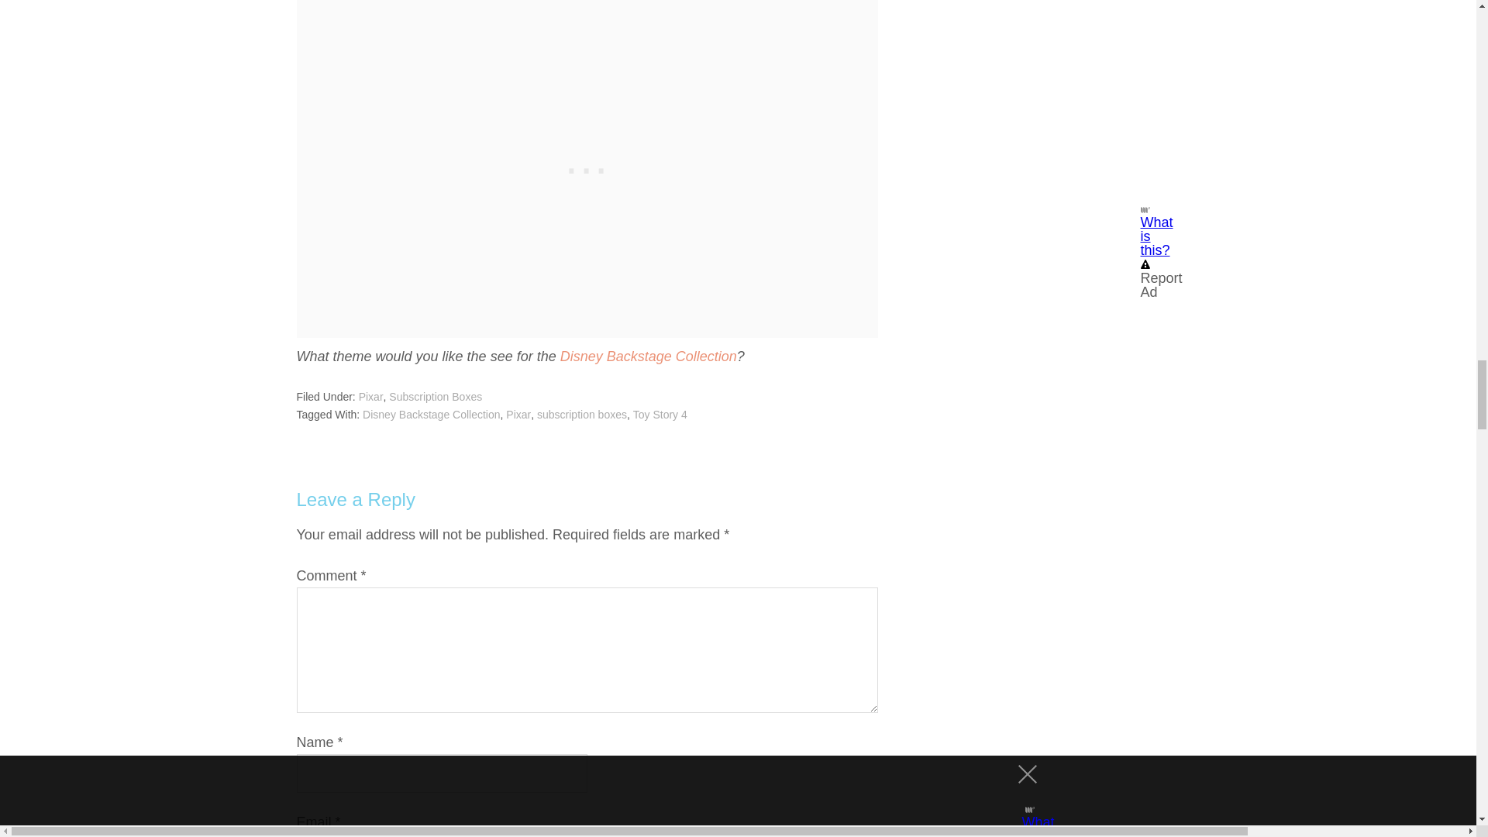 This screenshot has height=837, width=1488. What do you see at coordinates (370, 397) in the screenshot?
I see `Pixar` at bounding box center [370, 397].